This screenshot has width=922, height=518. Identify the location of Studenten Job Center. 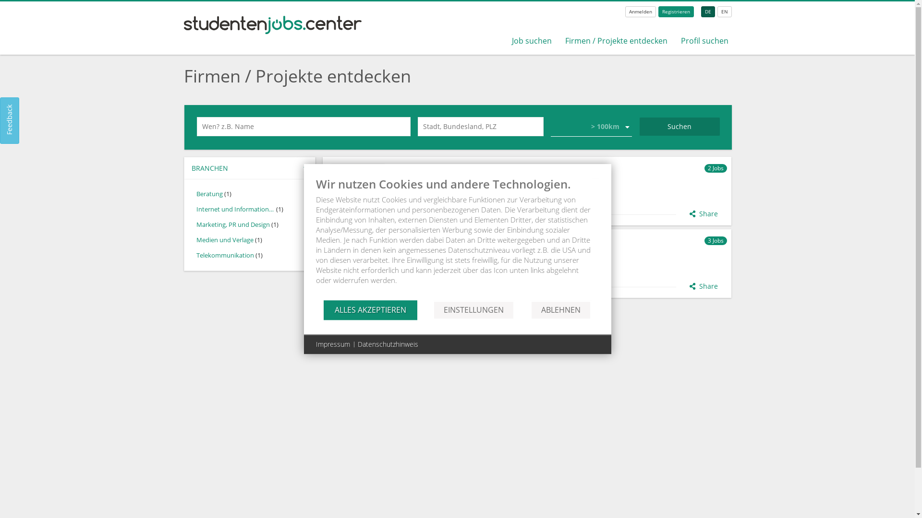
(273, 32).